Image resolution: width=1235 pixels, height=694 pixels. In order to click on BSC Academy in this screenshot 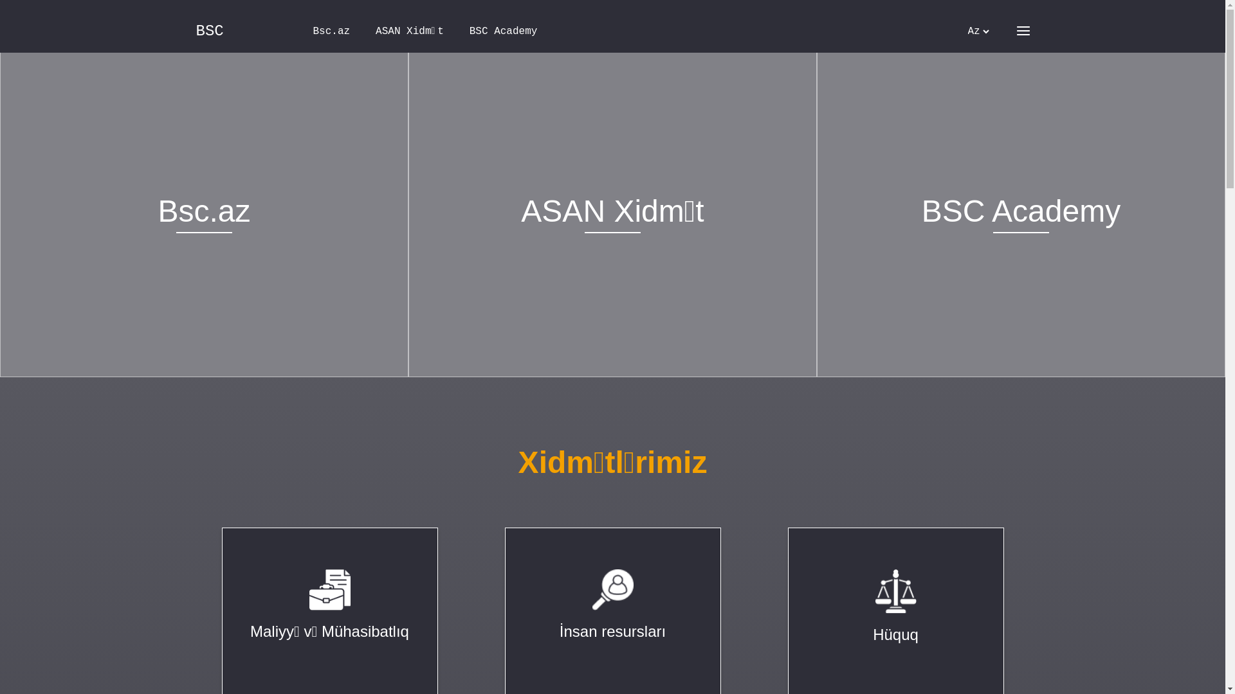, I will do `click(1021, 189)`.